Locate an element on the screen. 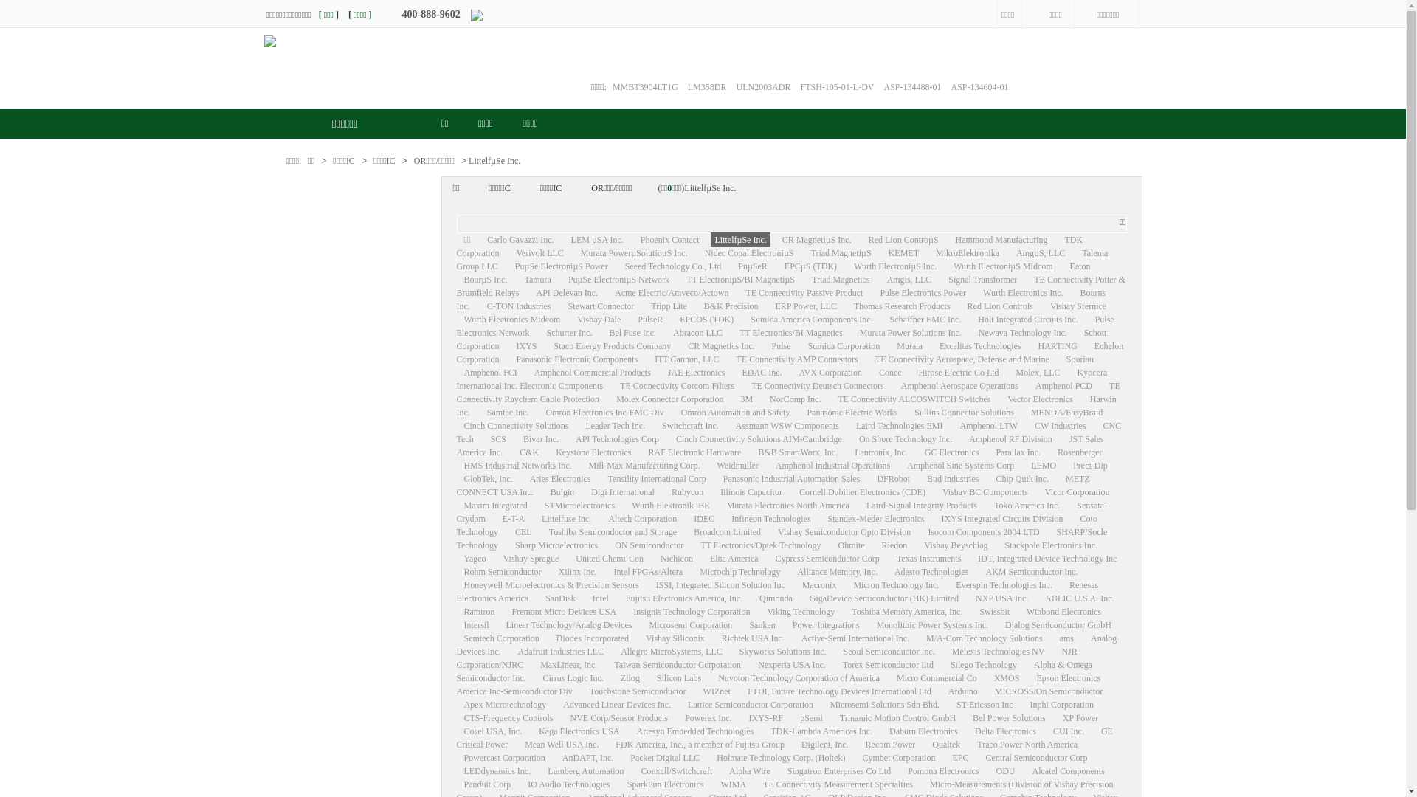 Image resolution: width=1417 pixels, height=797 pixels. Abracon LLC is located at coordinates (698, 333).